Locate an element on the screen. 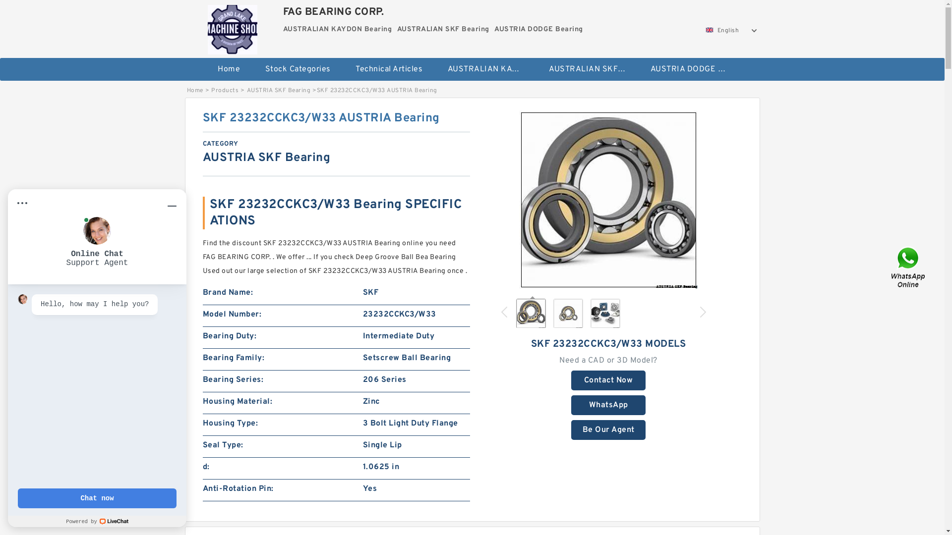  Home is located at coordinates (229, 69).